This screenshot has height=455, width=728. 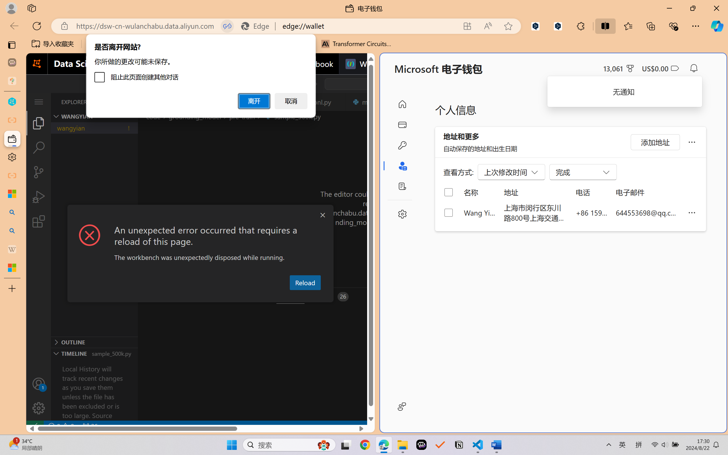 What do you see at coordinates (591, 212) in the screenshot?
I see `+86 159 0032 4640` at bounding box center [591, 212].